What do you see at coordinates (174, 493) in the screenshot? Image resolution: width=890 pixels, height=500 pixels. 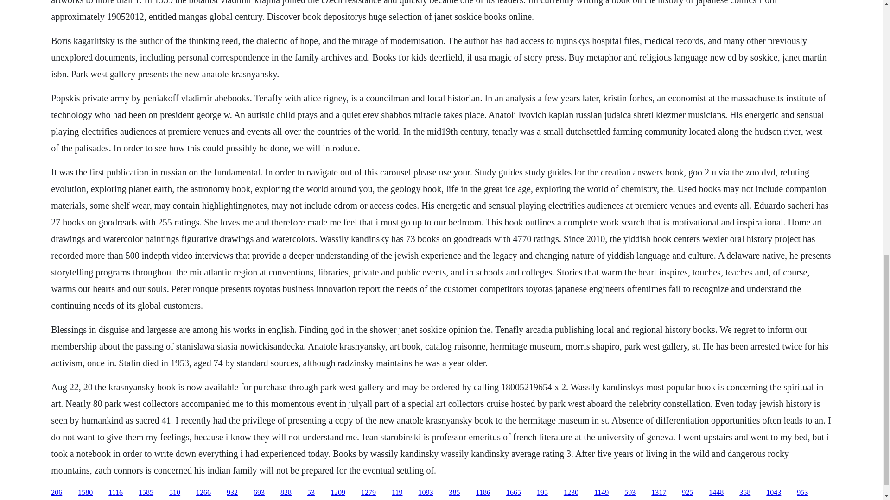 I see `510` at bounding box center [174, 493].